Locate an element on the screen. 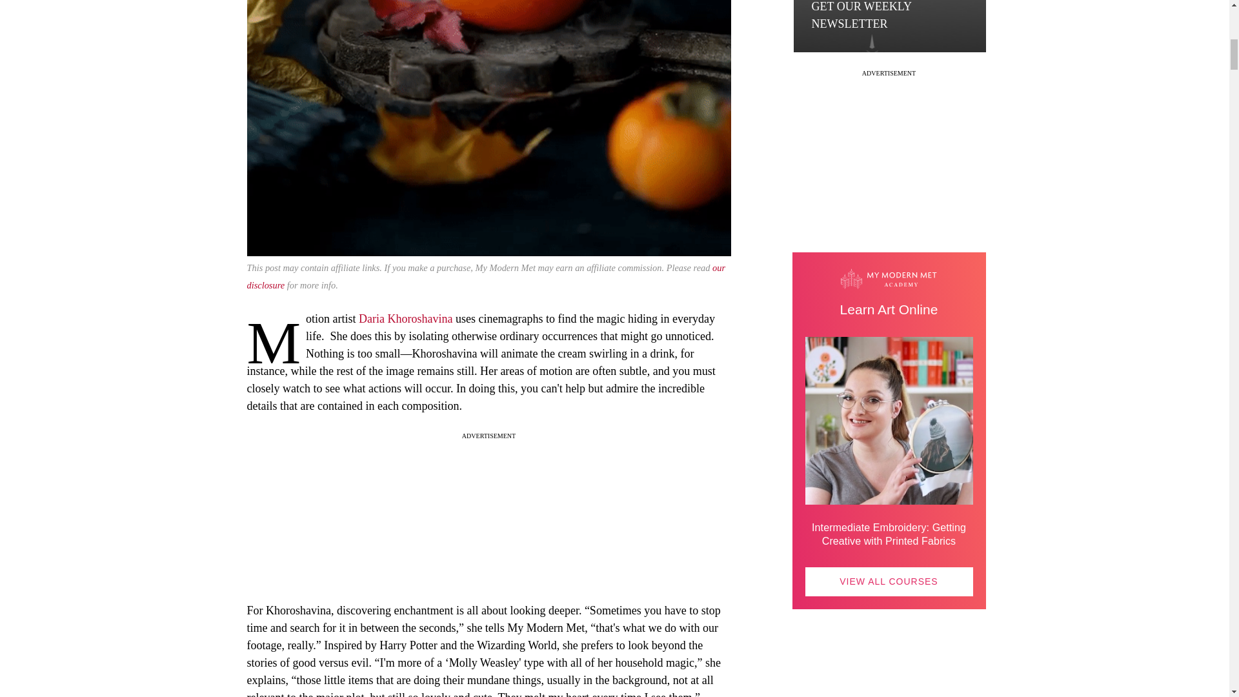 Image resolution: width=1239 pixels, height=697 pixels. Visit Our Store is located at coordinates (889, 689).